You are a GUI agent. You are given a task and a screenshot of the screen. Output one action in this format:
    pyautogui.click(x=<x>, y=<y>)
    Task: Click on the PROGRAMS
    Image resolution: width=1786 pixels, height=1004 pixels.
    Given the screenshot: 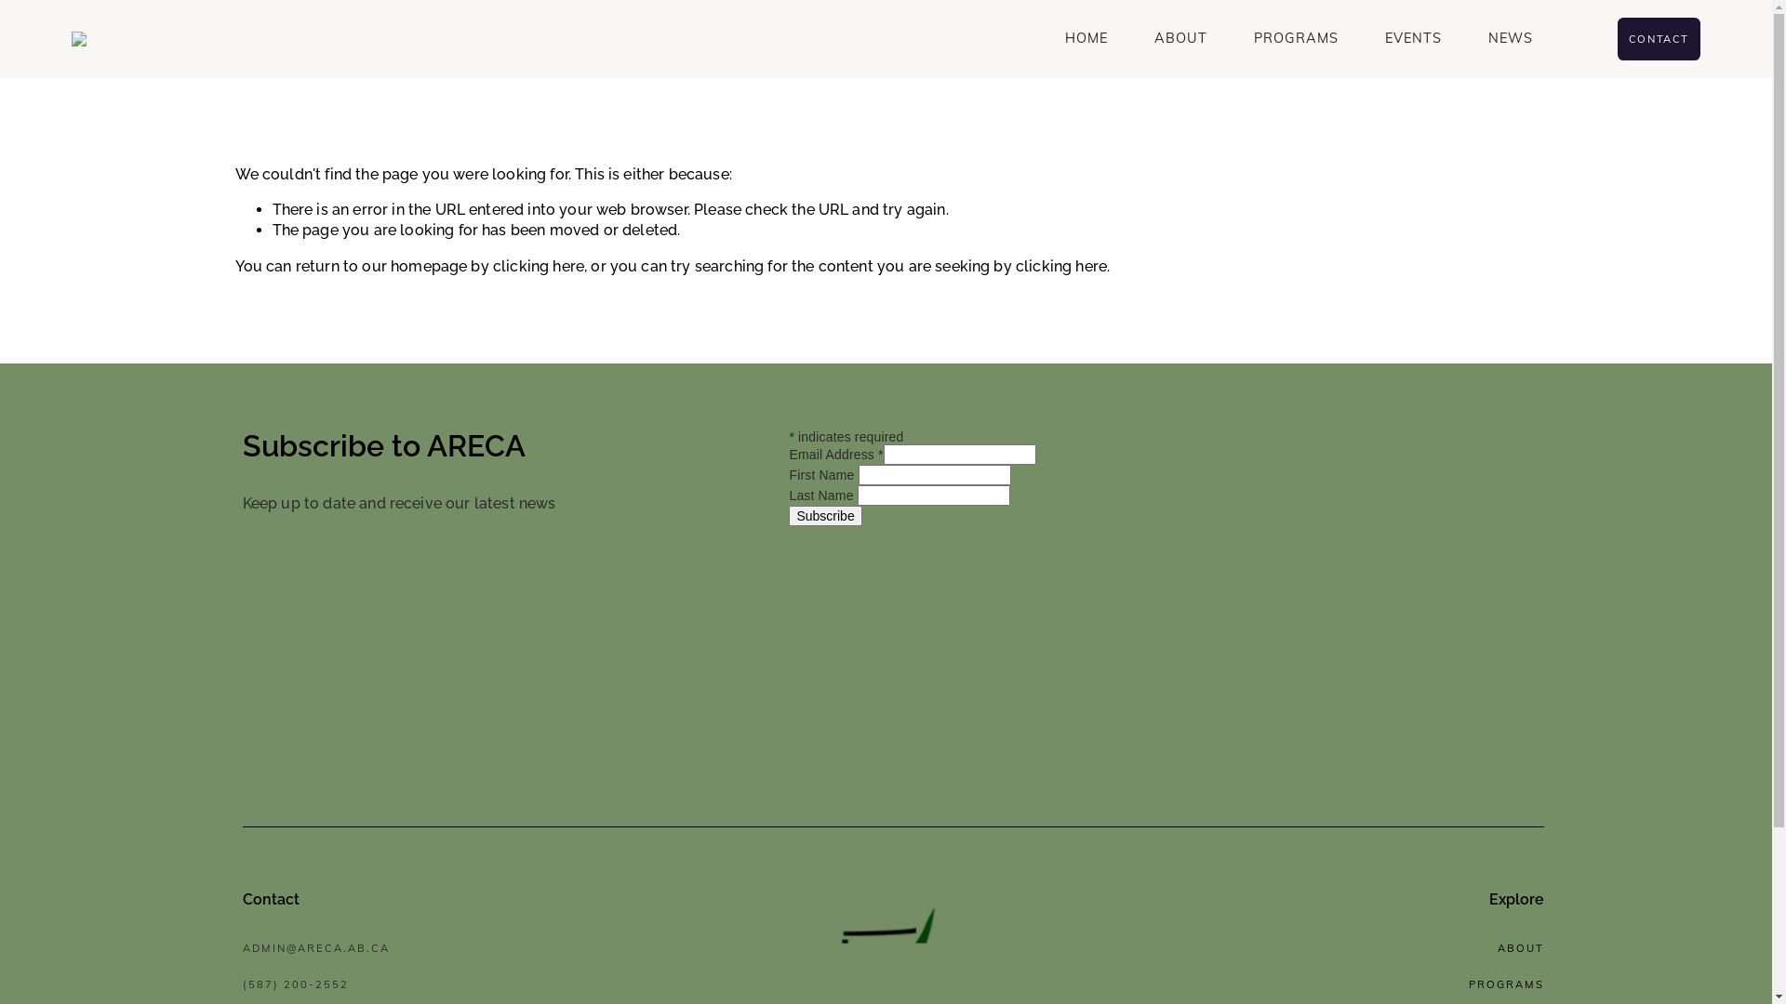 What is the action you would take?
    pyautogui.click(x=1297, y=39)
    